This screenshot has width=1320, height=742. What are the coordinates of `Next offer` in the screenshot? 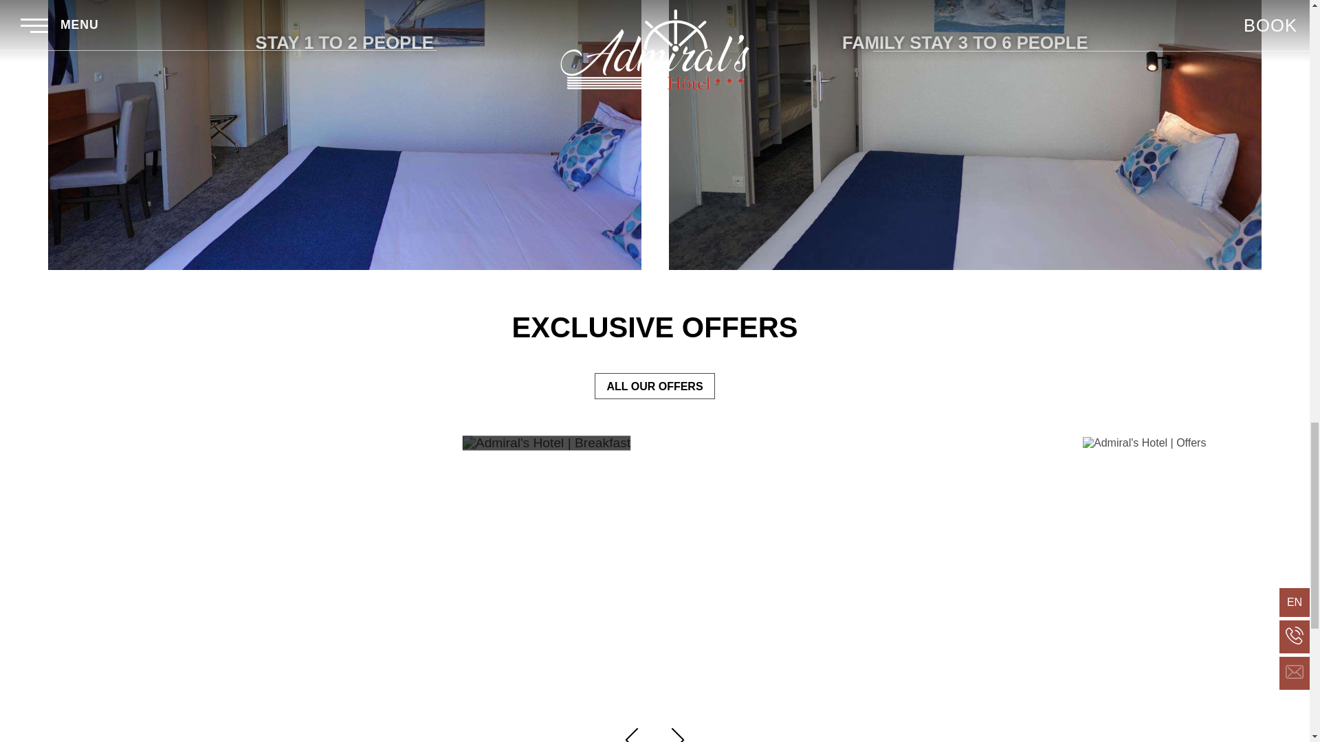 It's located at (679, 735).